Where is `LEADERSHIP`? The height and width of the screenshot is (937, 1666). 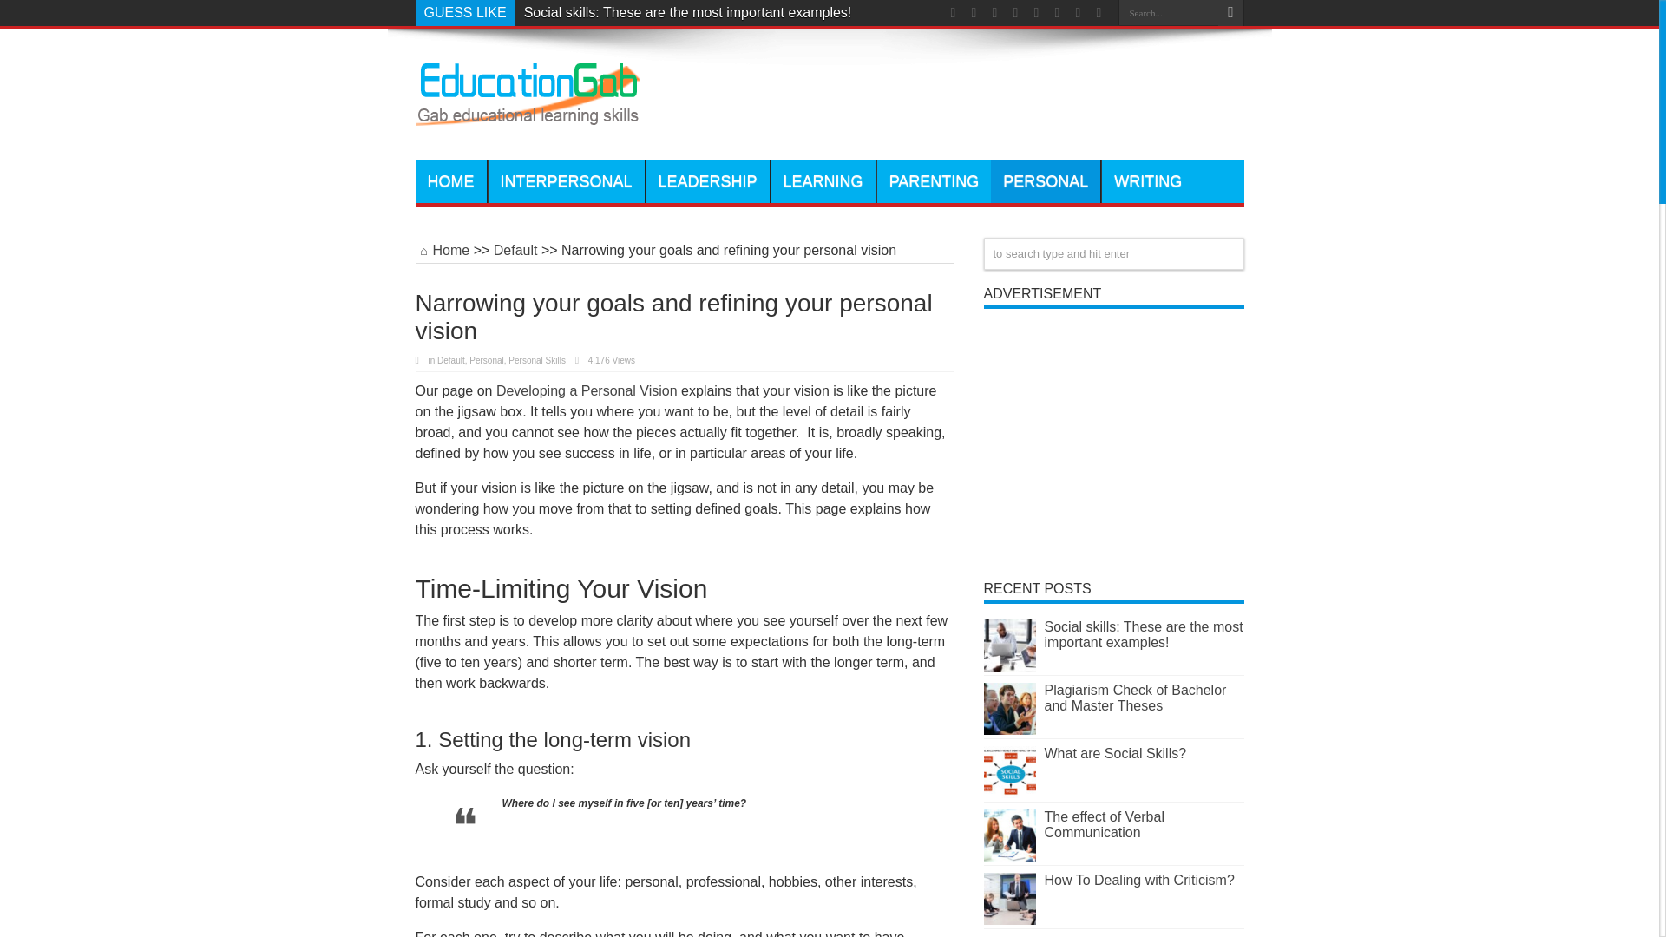 LEADERSHIP is located at coordinates (708, 180).